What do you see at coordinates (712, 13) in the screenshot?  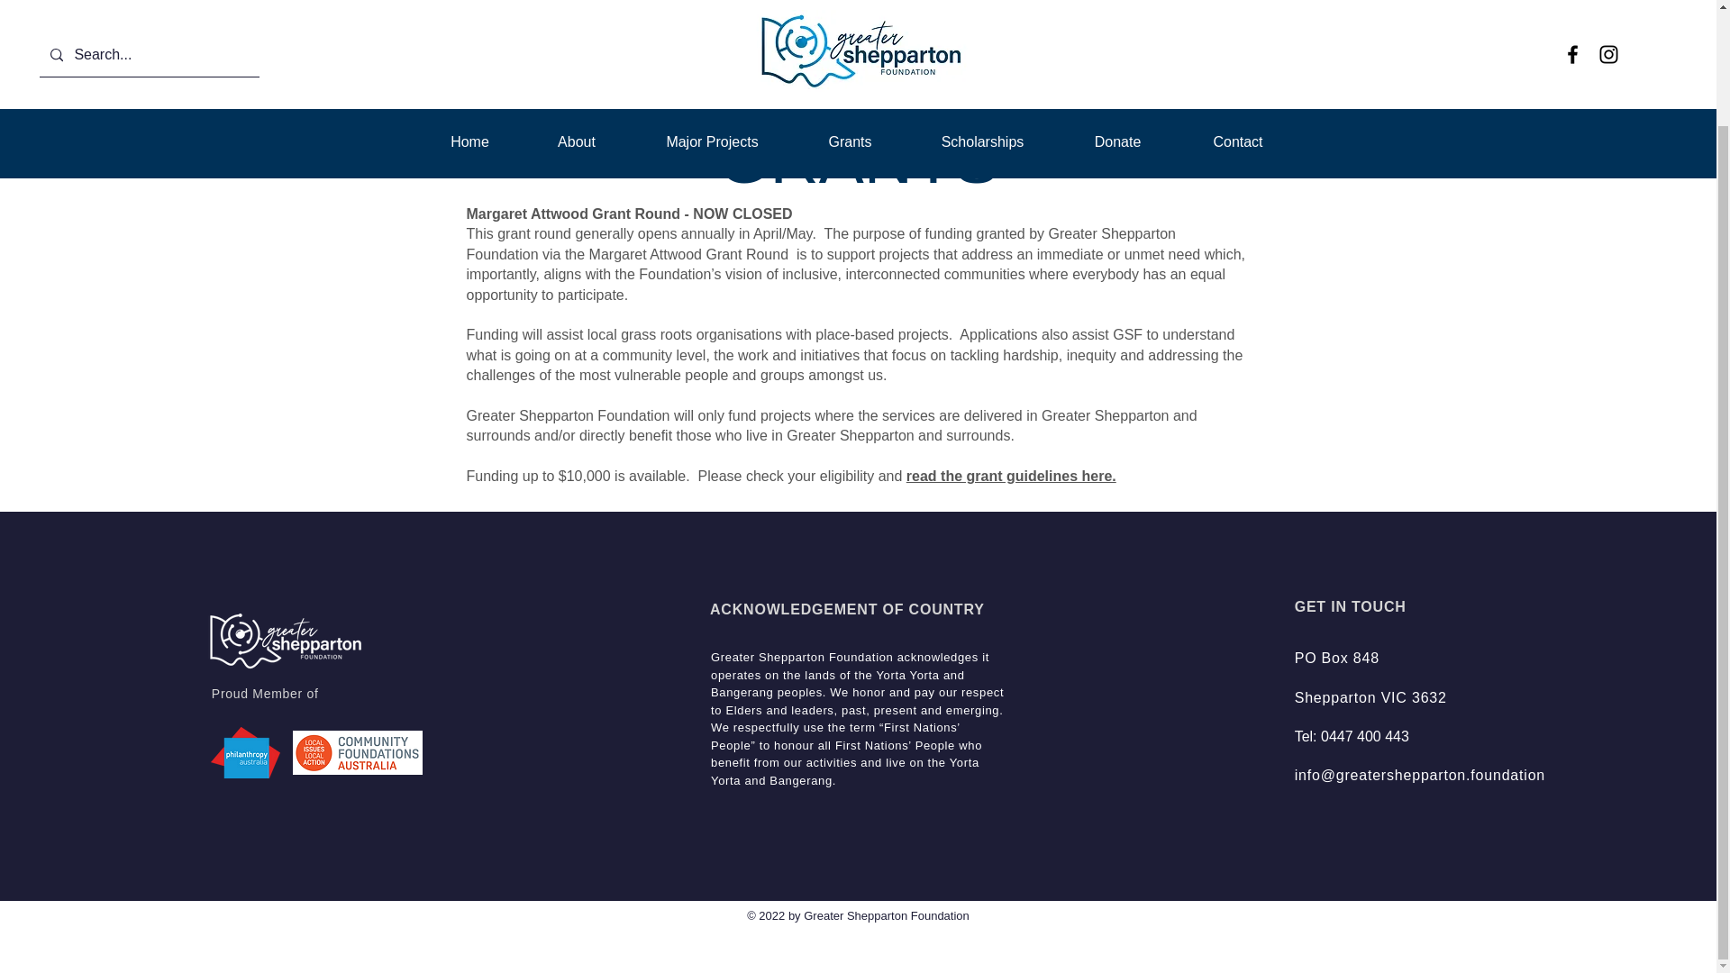 I see `Major Projects` at bounding box center [712, 13].